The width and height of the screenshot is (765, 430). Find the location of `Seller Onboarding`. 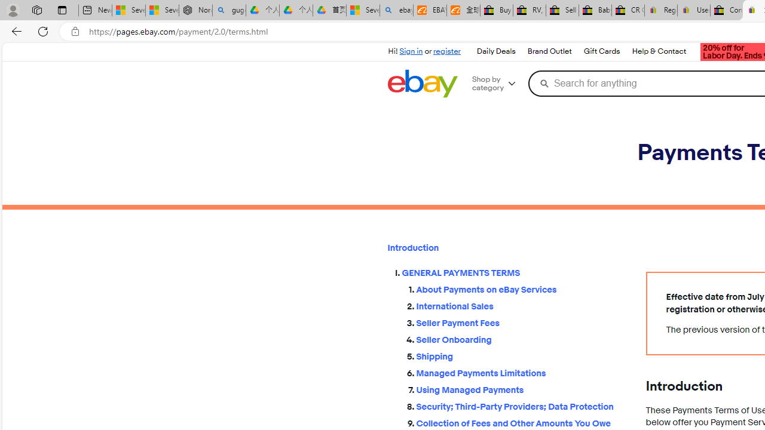

Seller Onboarding is located at coordinates (521, 340).